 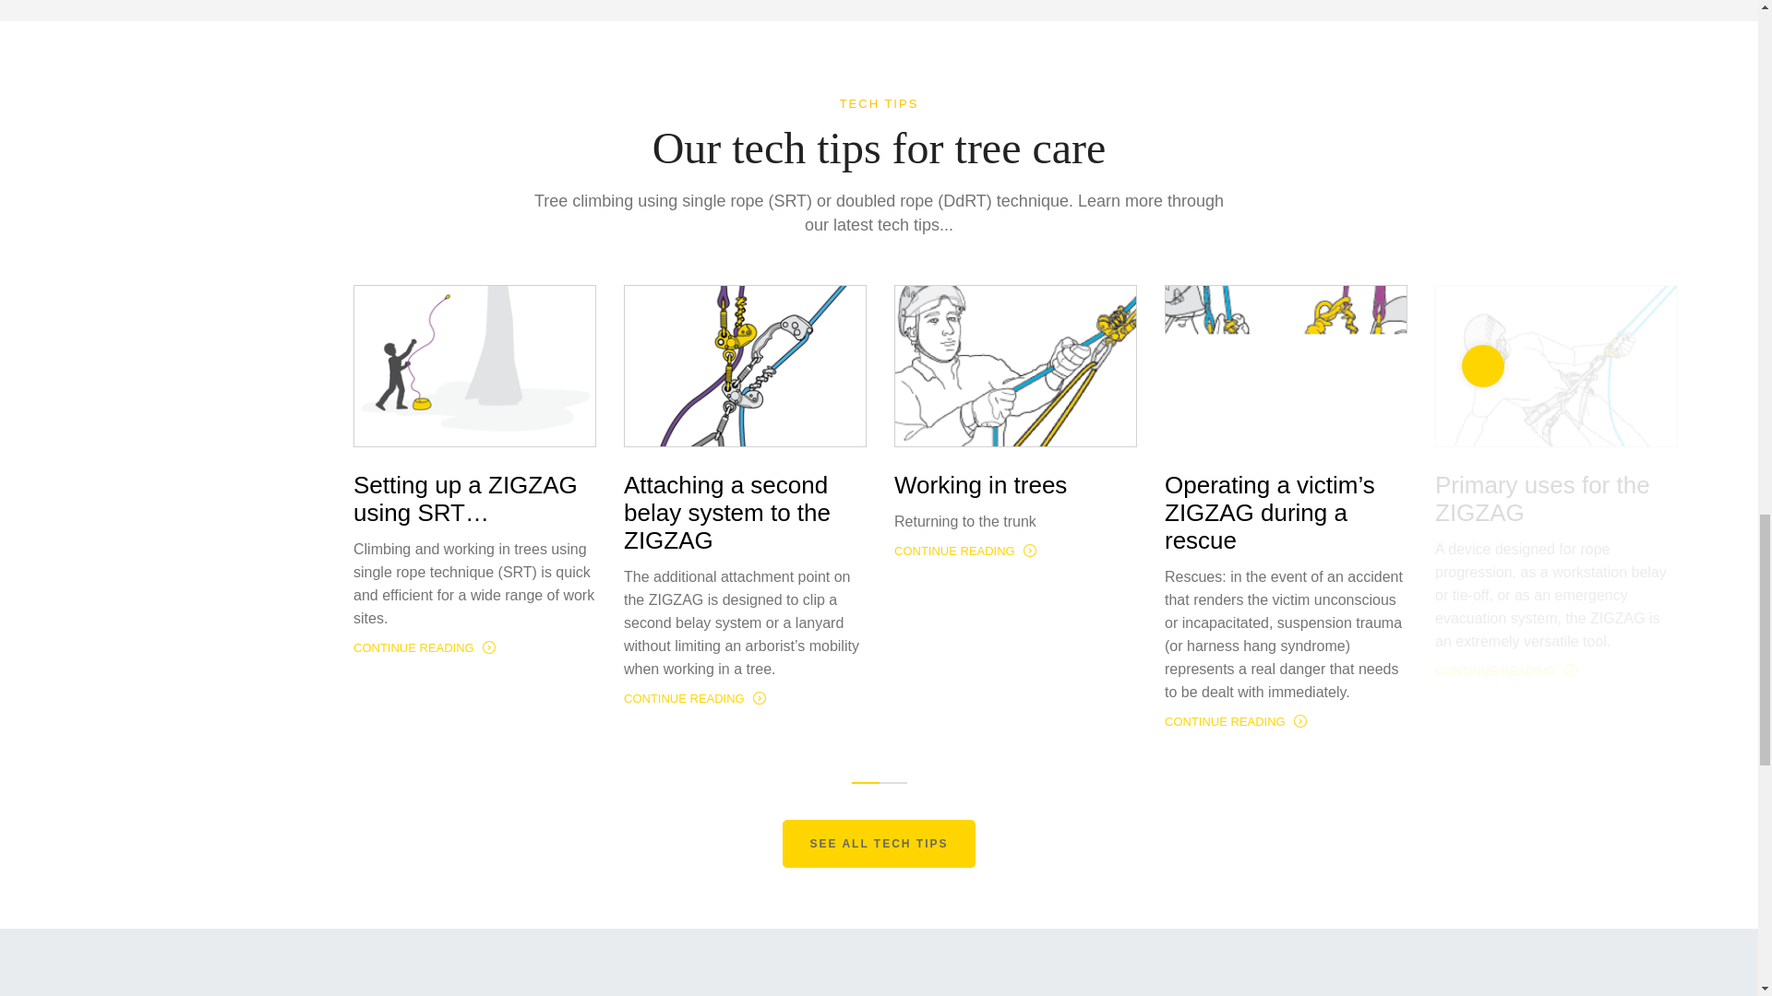 What do you see at coordinates (1483, 365) in the screenshot?
I see `Next` at bounding box center [1483, 365].